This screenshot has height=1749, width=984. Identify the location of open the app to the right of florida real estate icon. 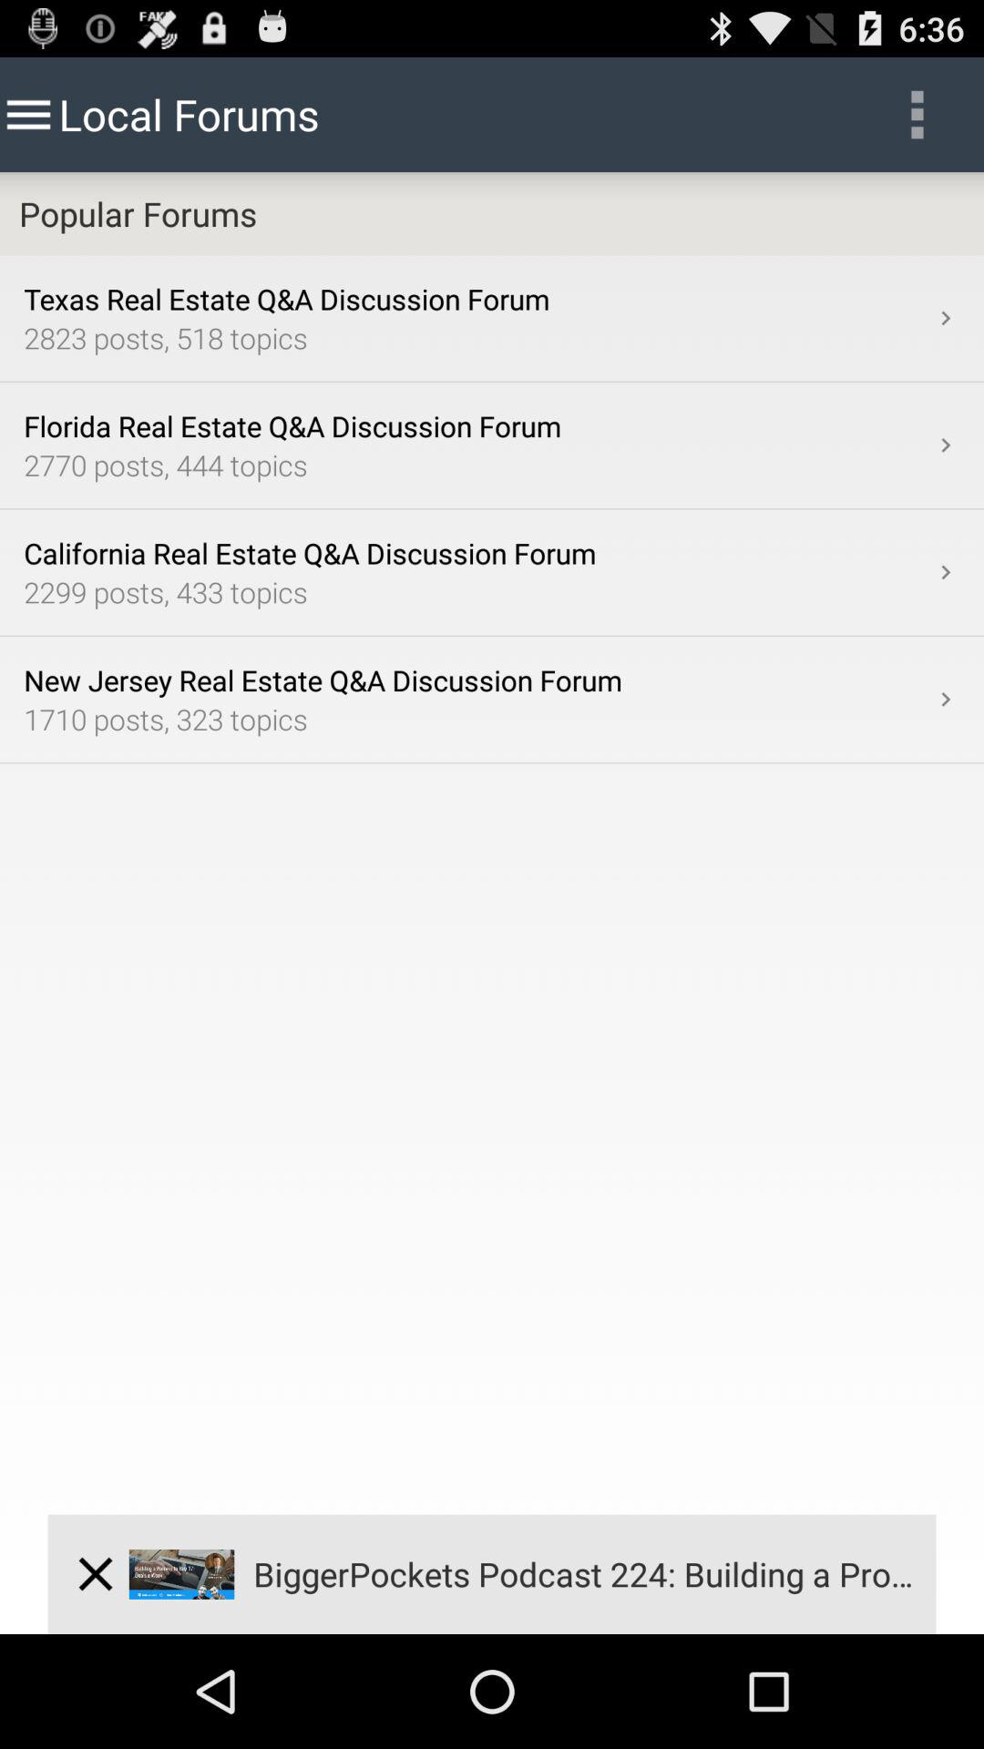
(946, 445).